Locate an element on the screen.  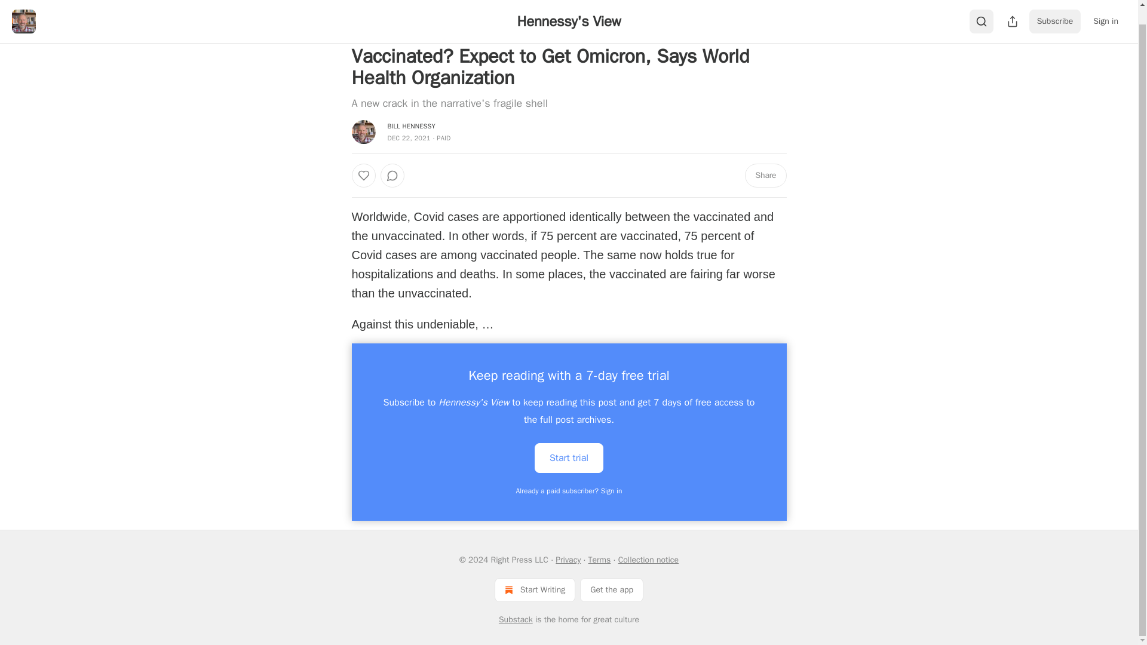
Hennessy's View is located at coordinates (569, 7).